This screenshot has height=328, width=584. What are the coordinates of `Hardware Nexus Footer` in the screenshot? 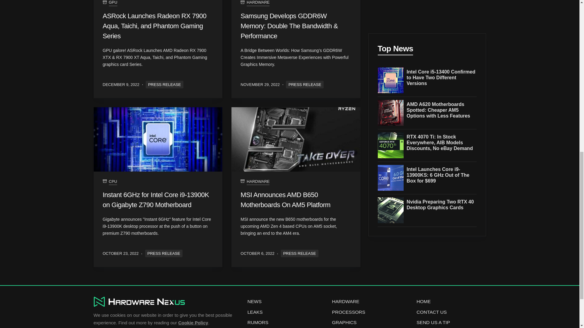 It's located at (139, 302).